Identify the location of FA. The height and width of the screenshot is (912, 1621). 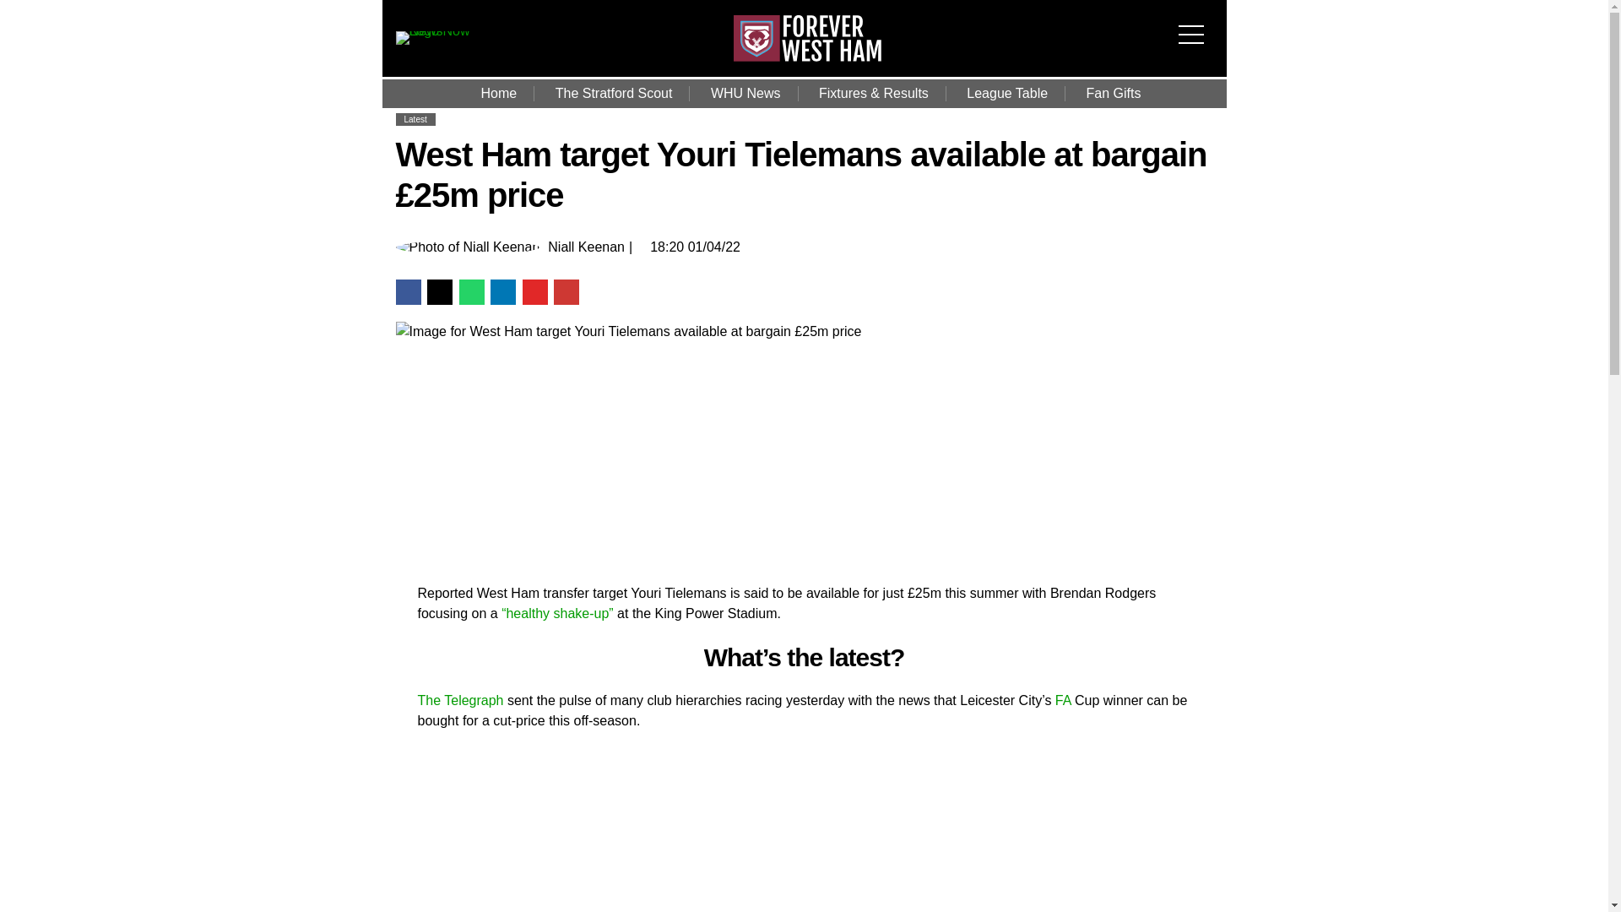
(1064, 700).